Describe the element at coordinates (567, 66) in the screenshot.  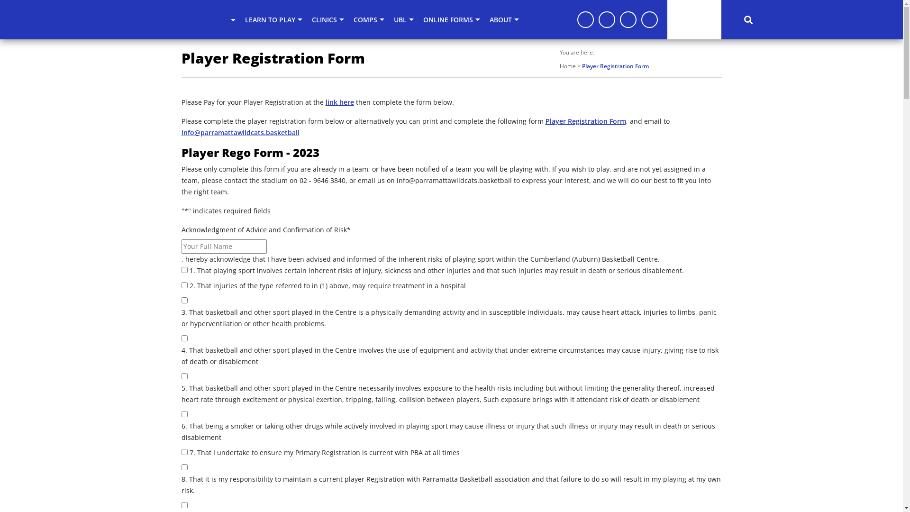
I see `Home` at that location.